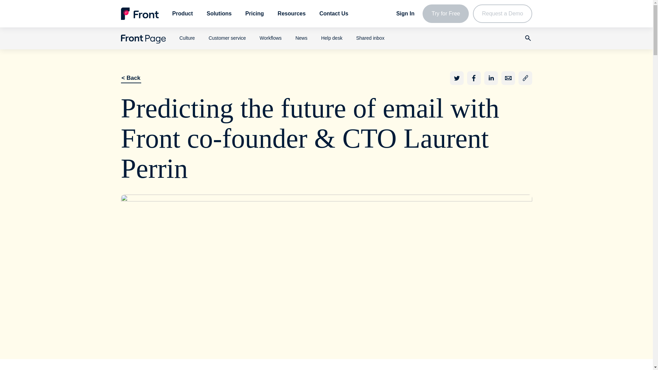 This screenshot has width=658, height=370. Describe the element at coordinates (292, 14) in the screenshot. I see `Resources` at that location.